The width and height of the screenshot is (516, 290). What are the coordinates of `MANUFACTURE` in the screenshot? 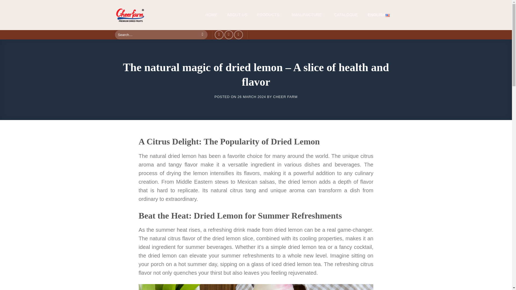 It's located at (308, 15).